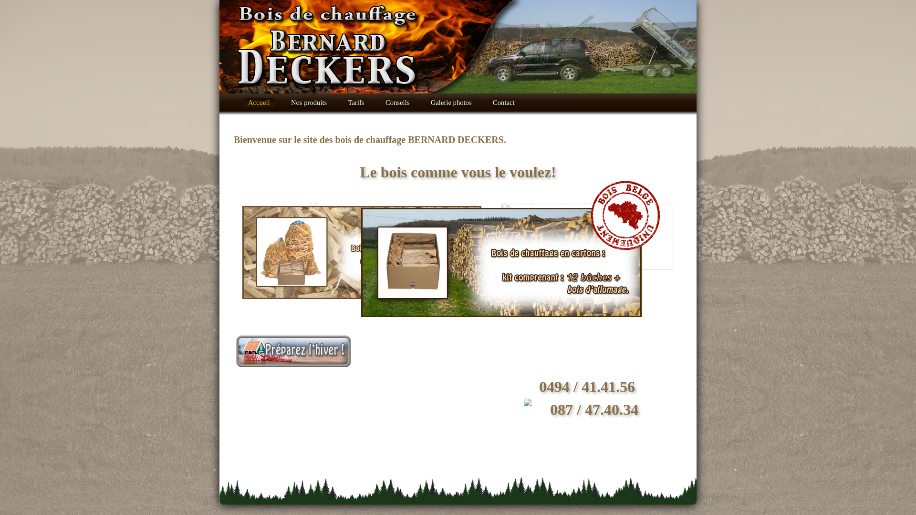 The image size is (916, 515). What do you see at coordinates (451, 103) in the screenshot?
I see `Galerie photos` at bounding box center [451, 103].